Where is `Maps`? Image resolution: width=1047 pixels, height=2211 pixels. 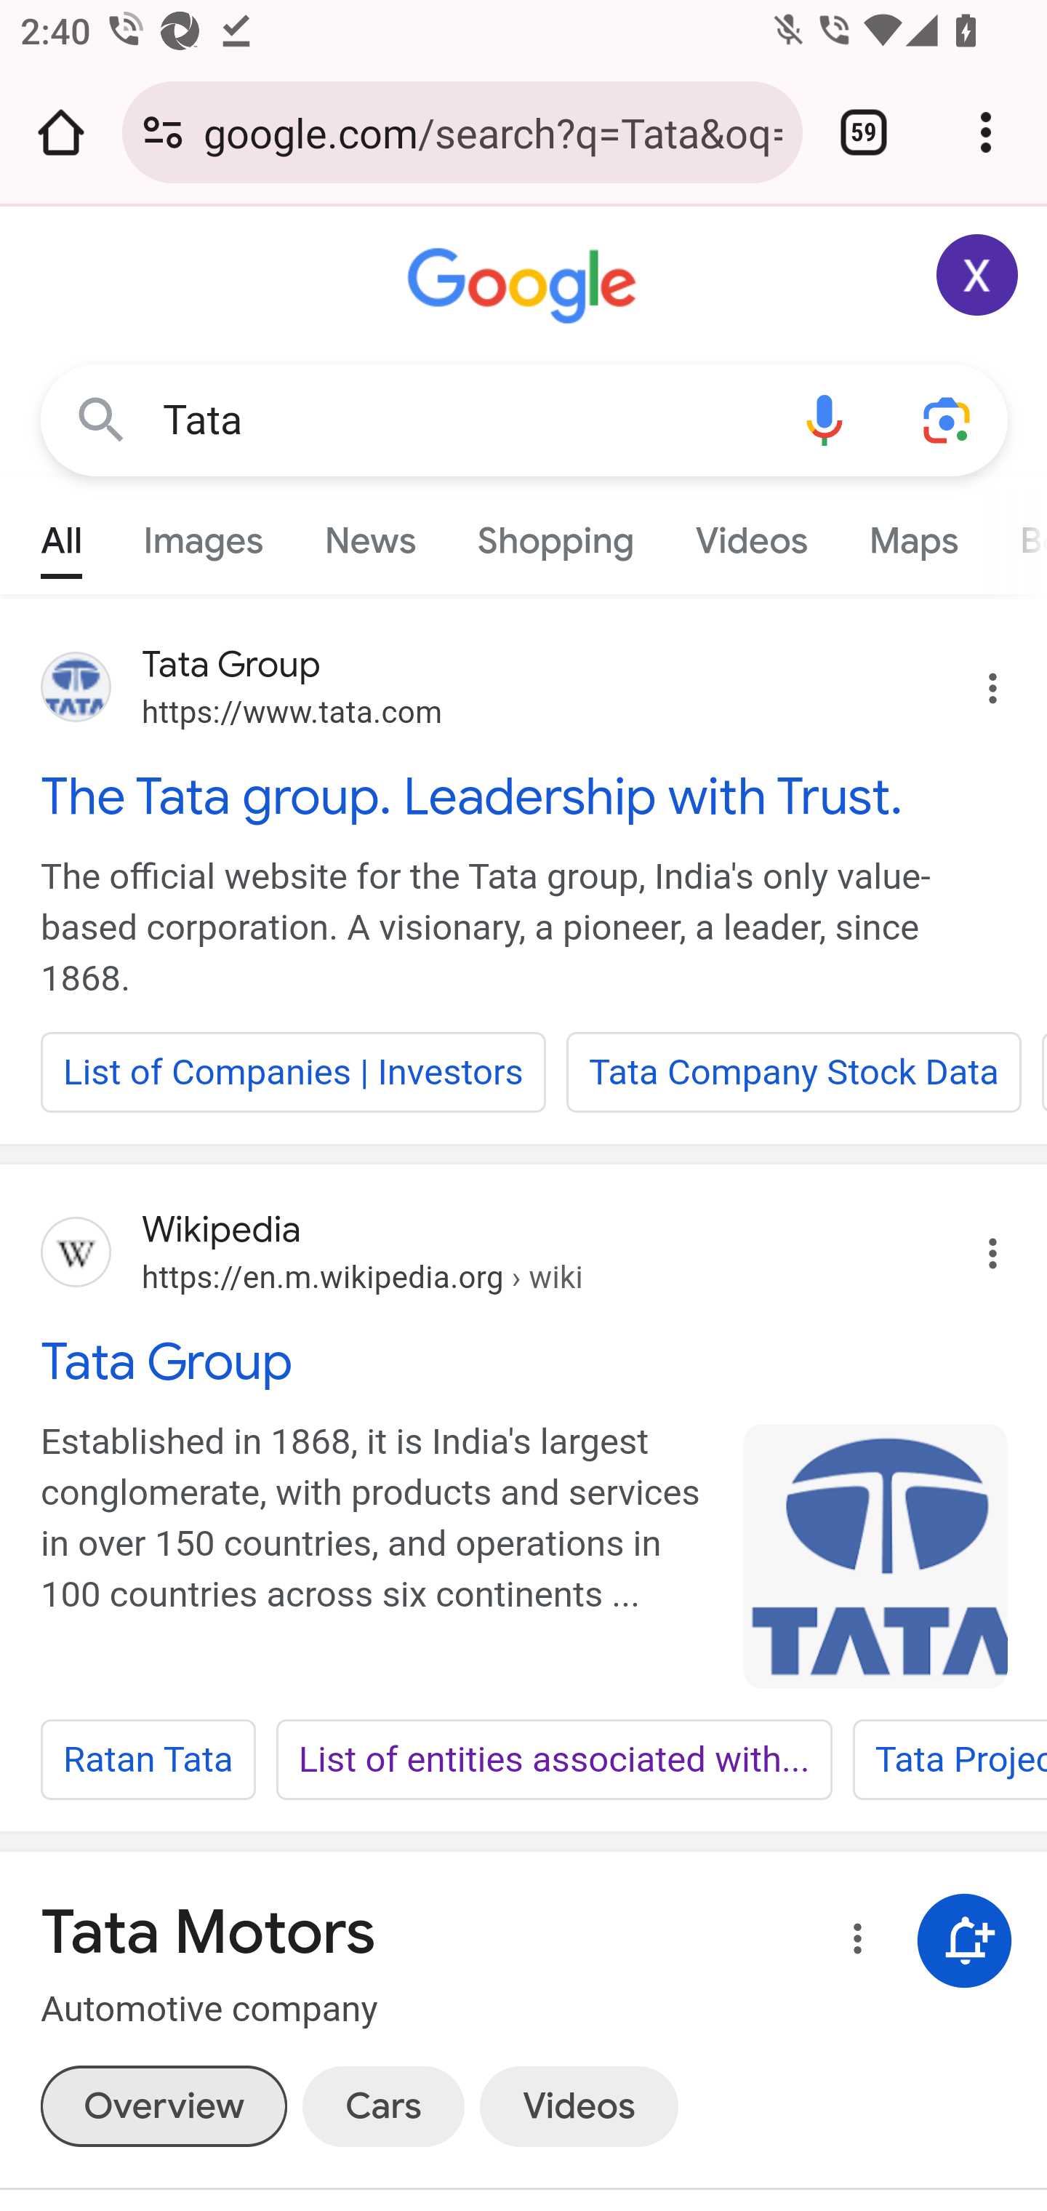 Maps is located at coordinates (912, 534).